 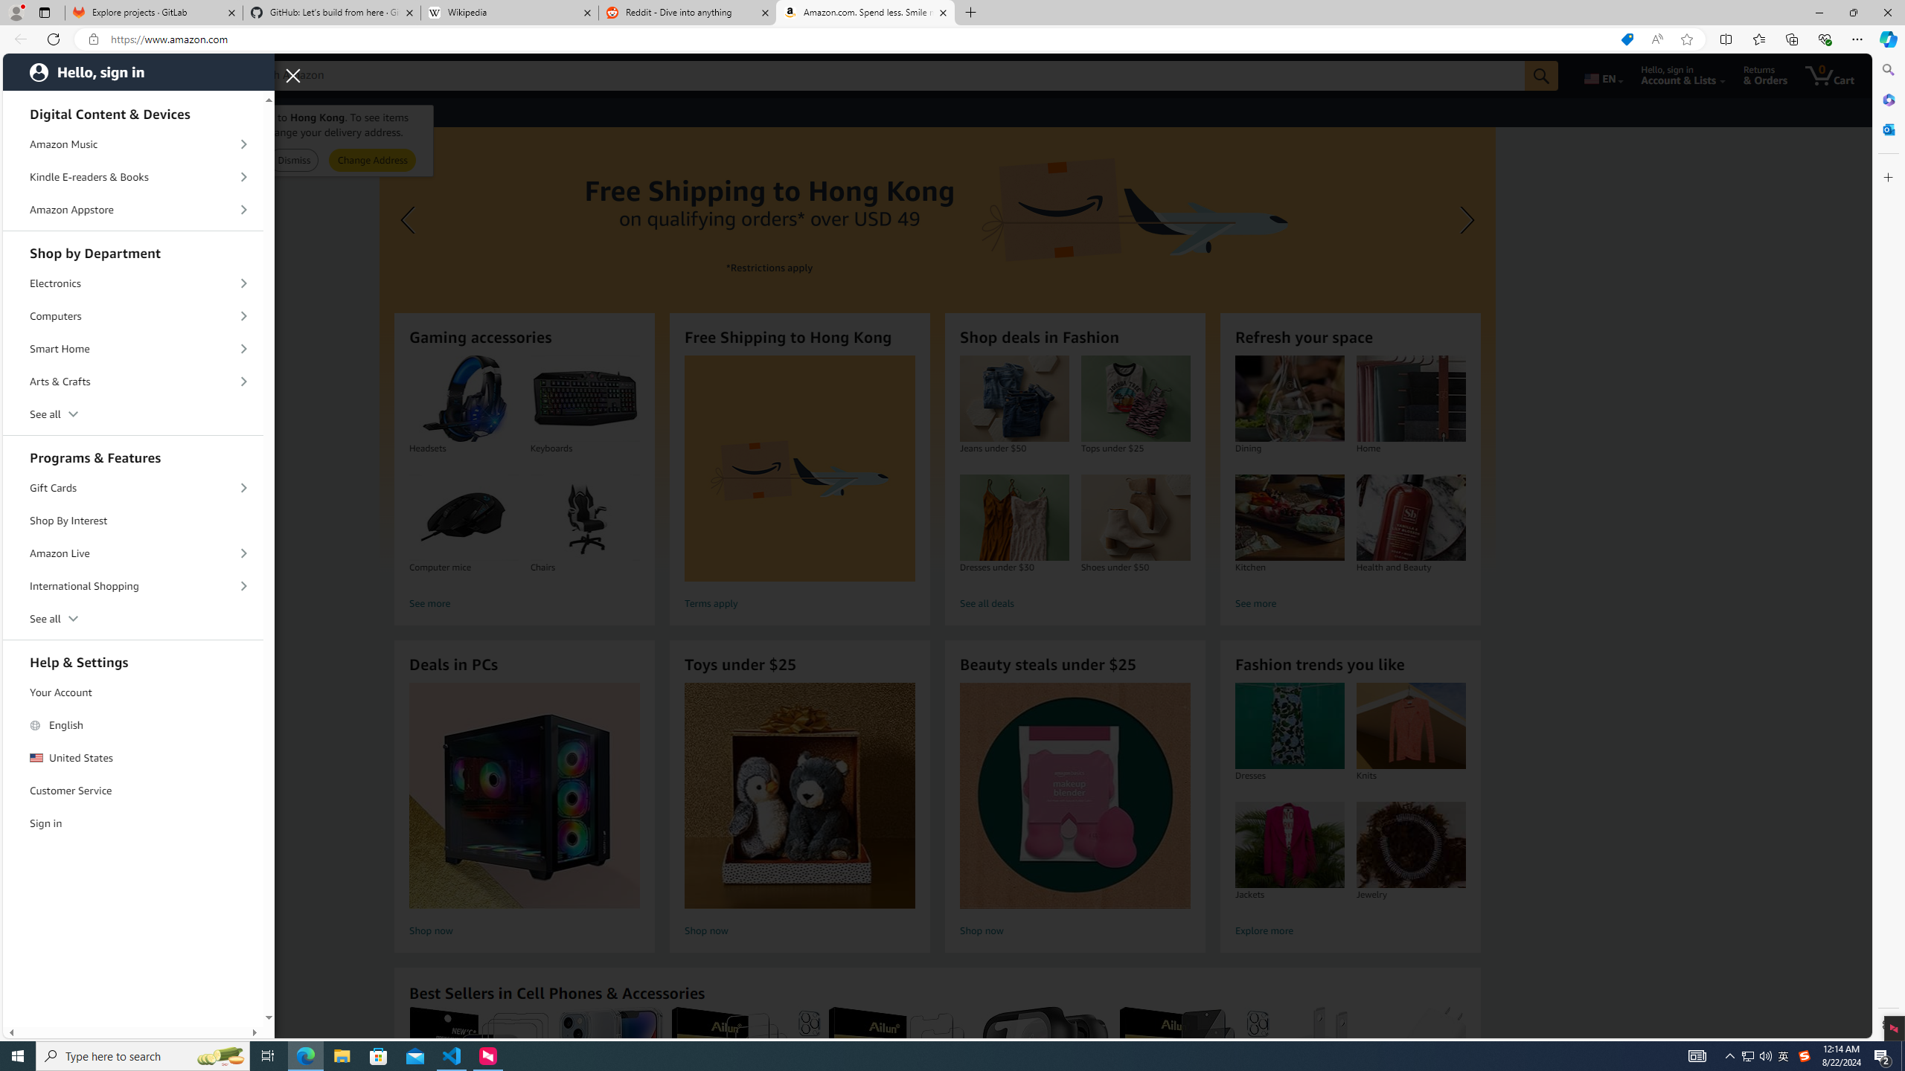 I want to click on Kindle E-readers & Books, so click(x=133, y=177).